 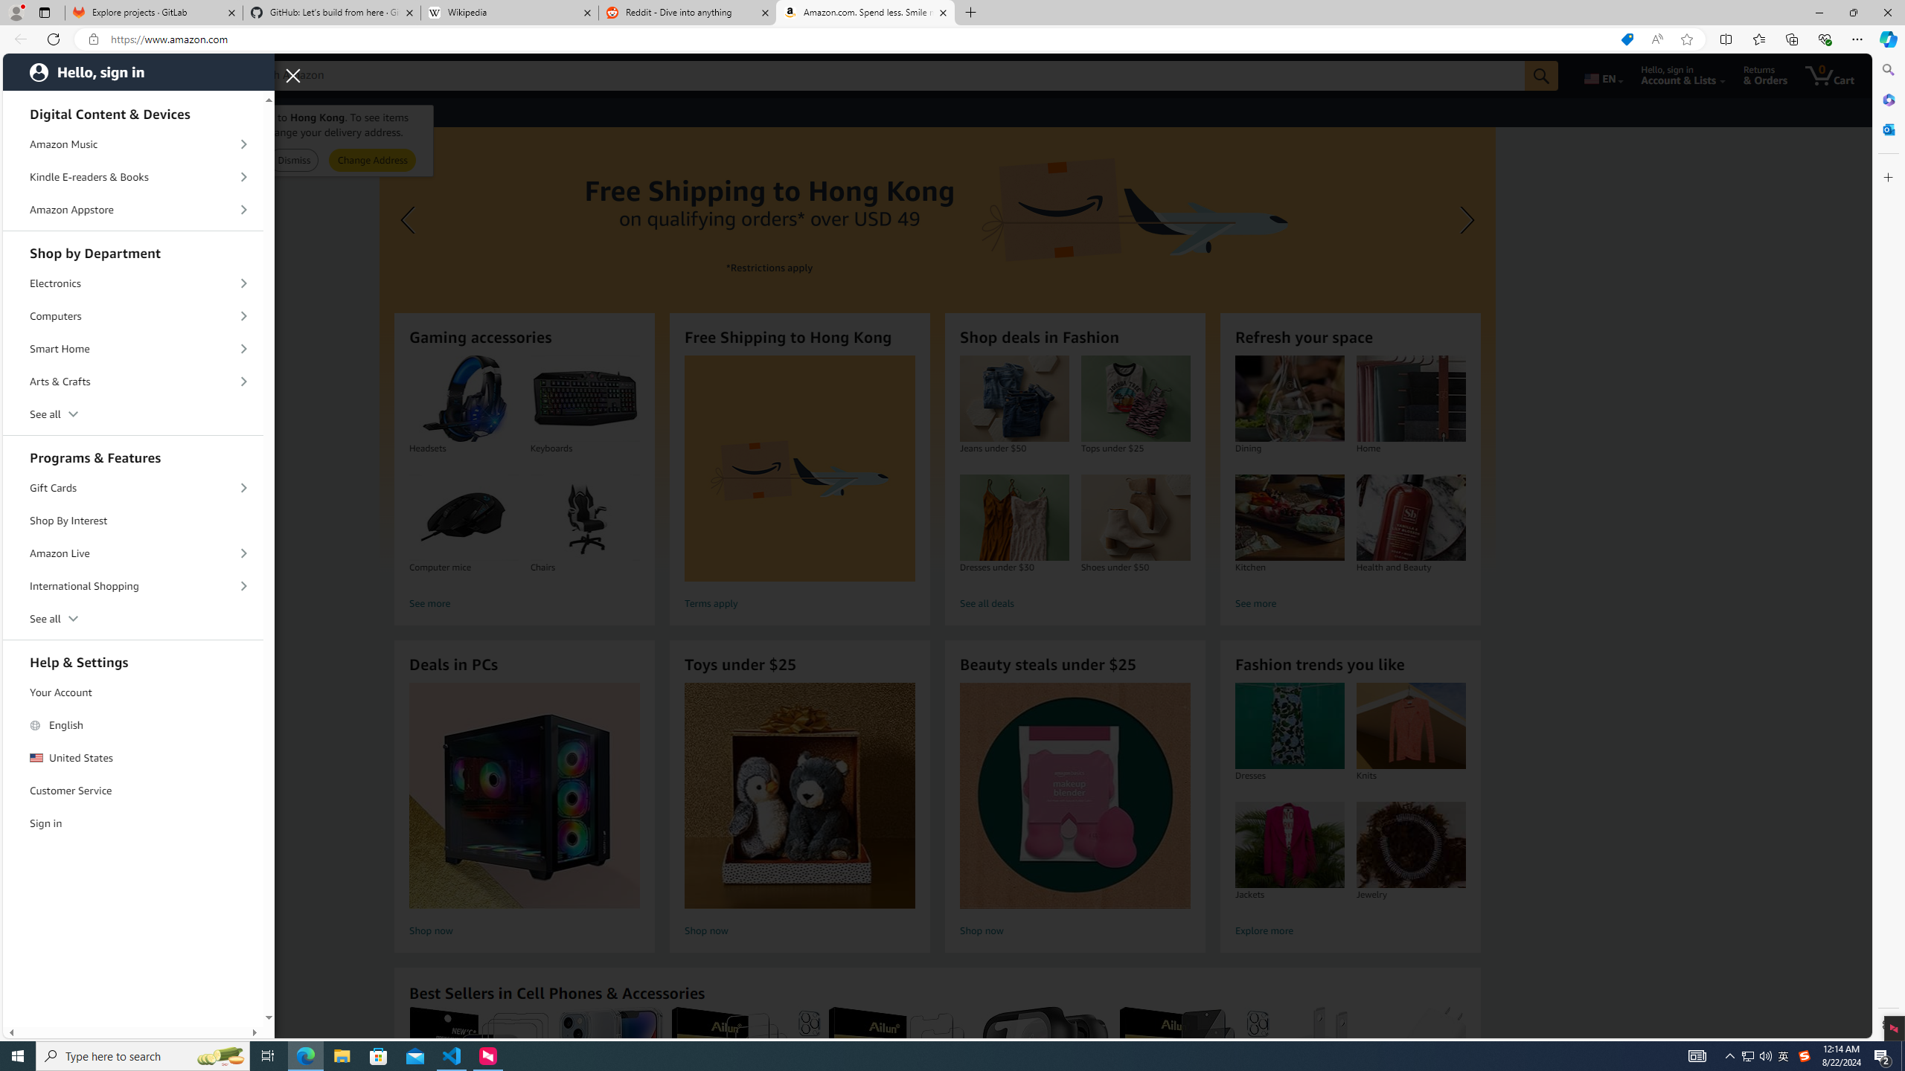 I want to click on Kindle E-readers & Books, so click(x=133, y=177).